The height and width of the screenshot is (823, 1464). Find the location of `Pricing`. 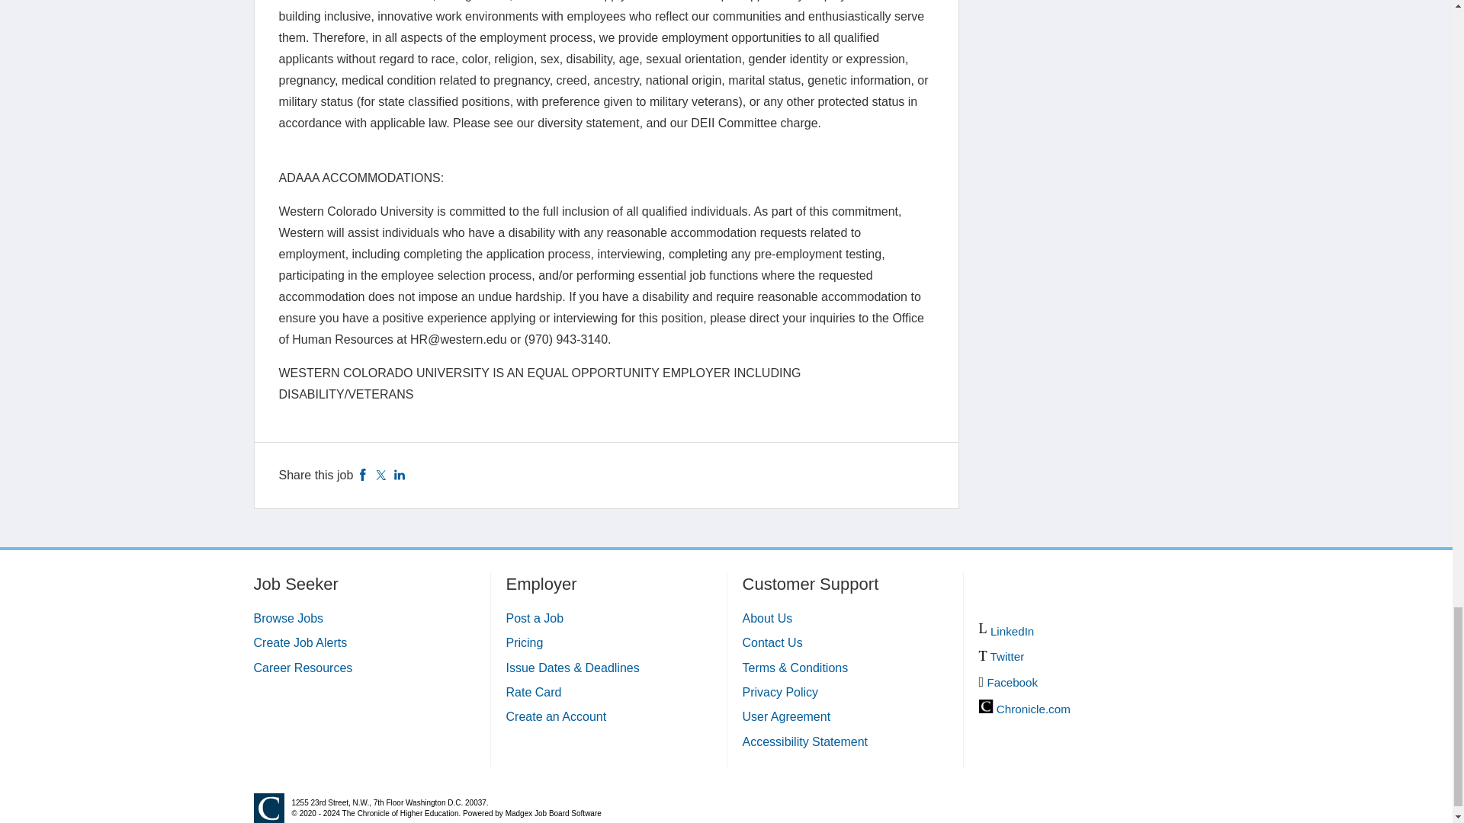

Pricing is located at coordinates (525, 642).